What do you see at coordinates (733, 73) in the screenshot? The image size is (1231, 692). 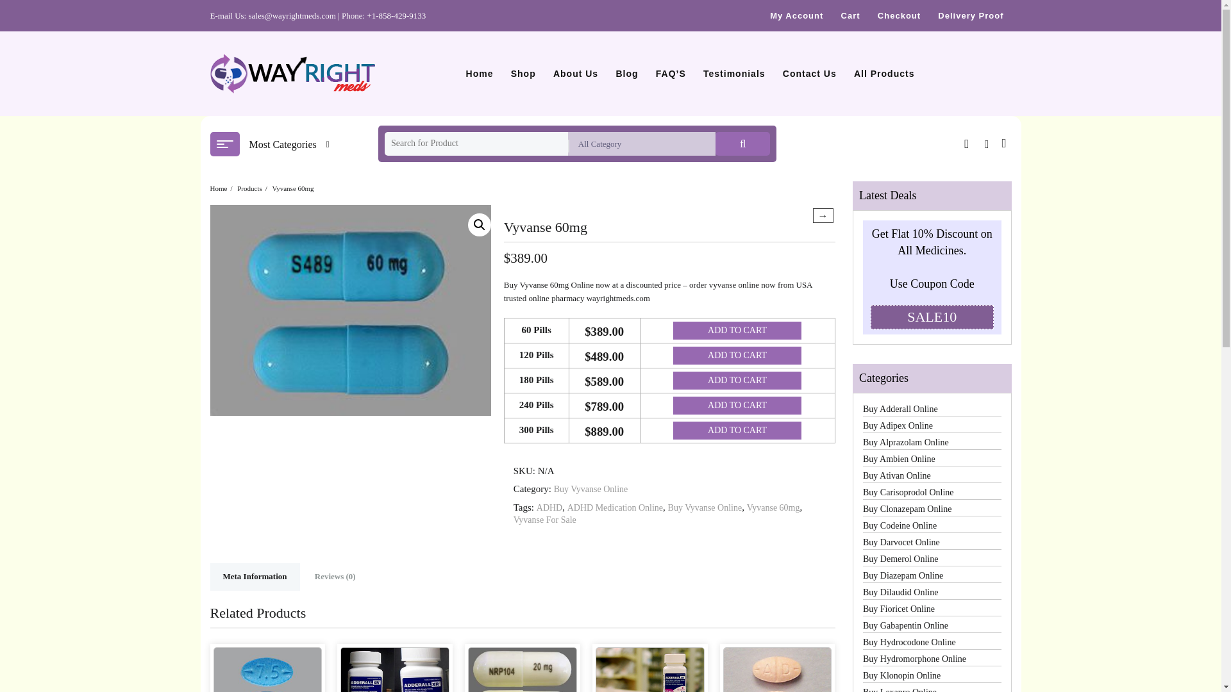 I see `Testimonials` at bounding box center [733, 73].